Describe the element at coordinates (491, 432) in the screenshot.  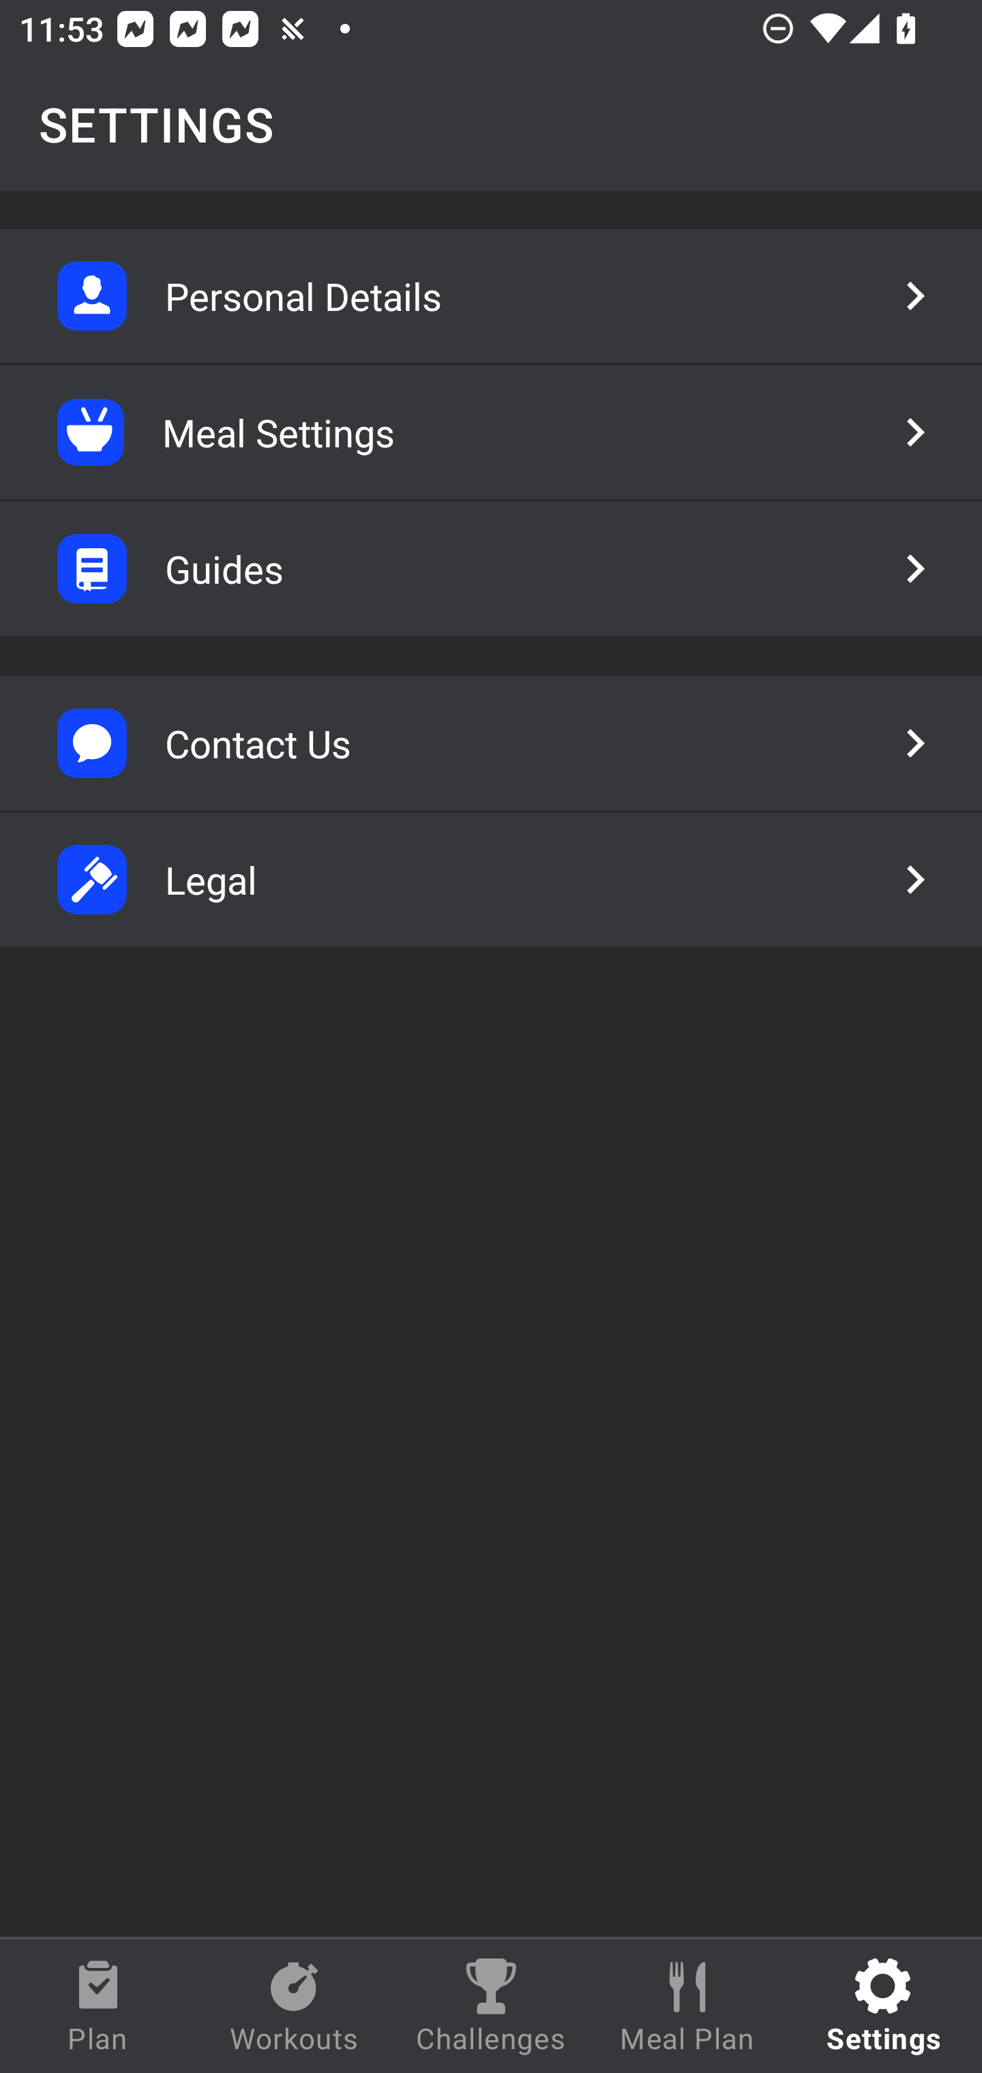
I see `Meal Settings` at that location.